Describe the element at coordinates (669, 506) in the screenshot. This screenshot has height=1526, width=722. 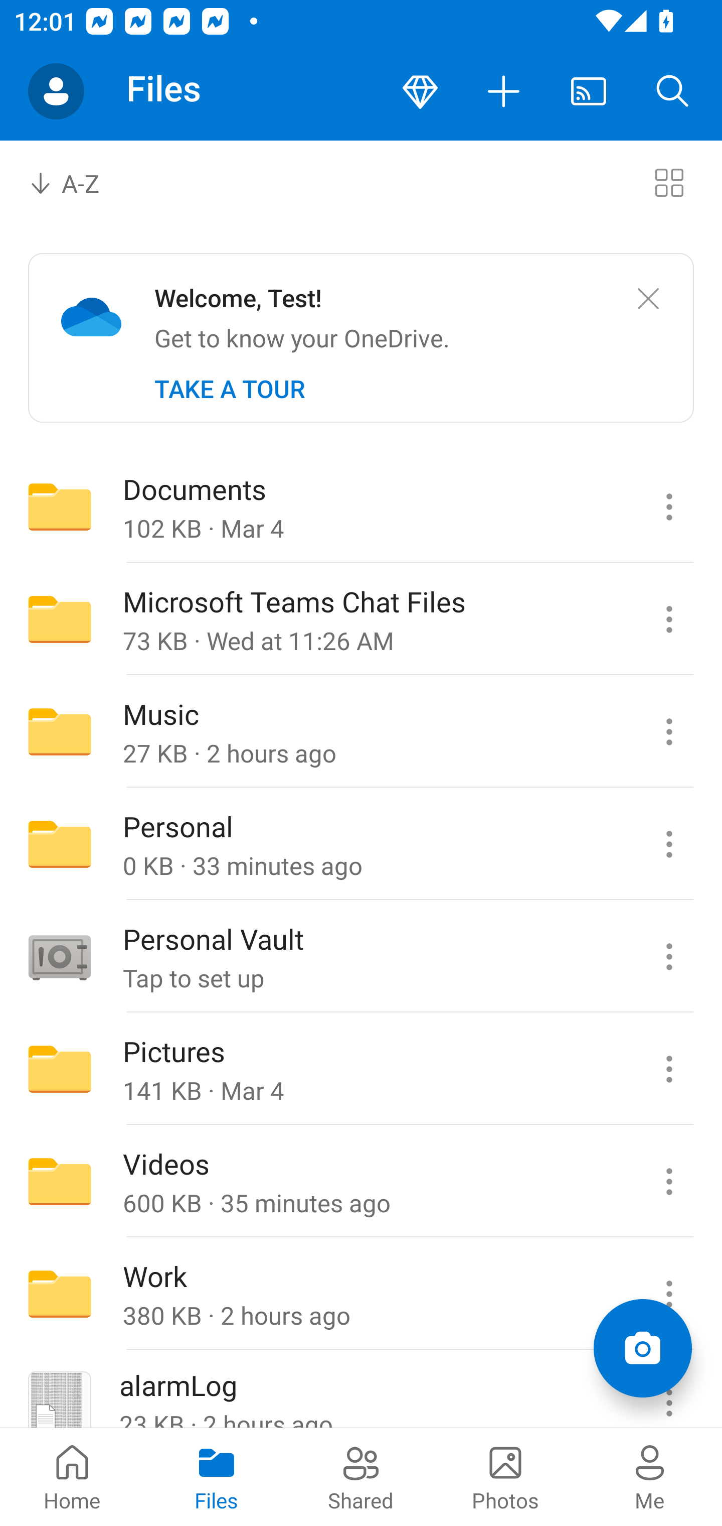
I see `Documents commands` at that location.